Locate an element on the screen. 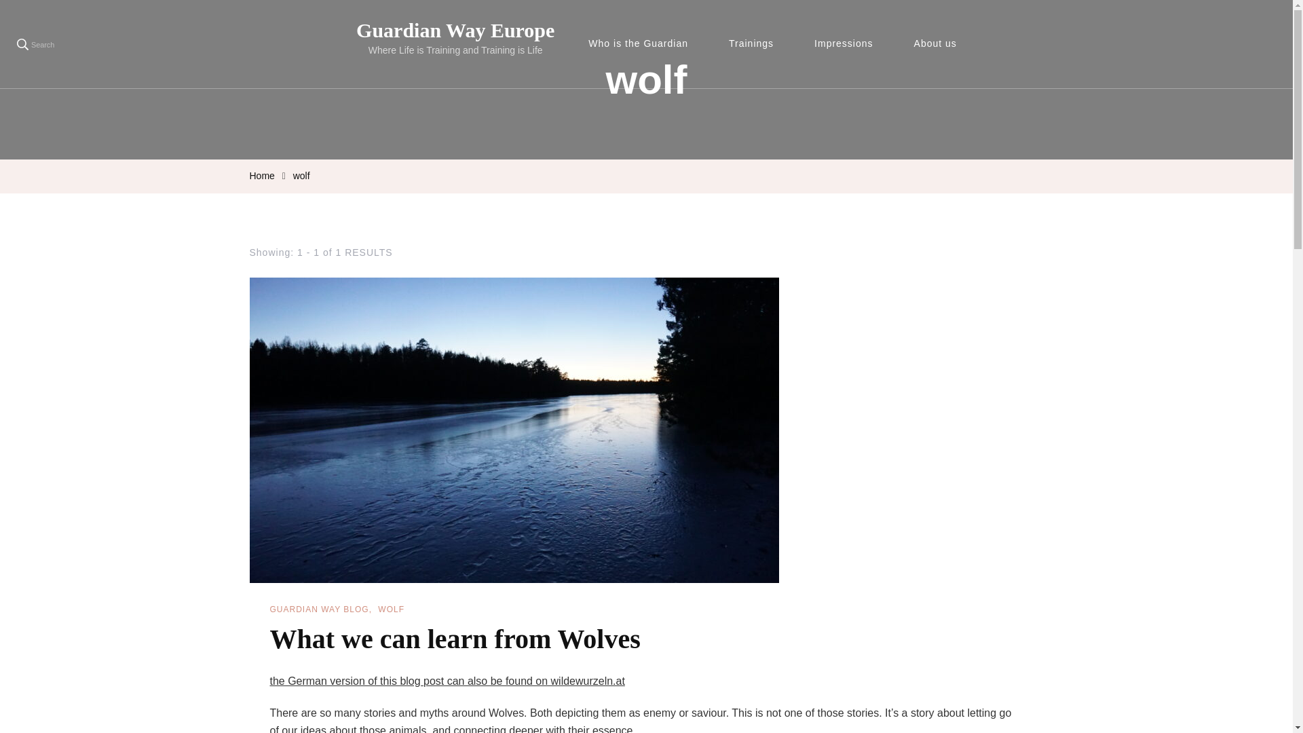  Guardian Way Europe is located at coordinates (455, 30).